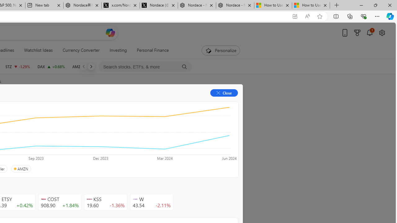 The height and width of the screenshot is (223, 397). Describe the element at coordinates (153, 50) in the screenshot. I see `Personal Finance` at that location.